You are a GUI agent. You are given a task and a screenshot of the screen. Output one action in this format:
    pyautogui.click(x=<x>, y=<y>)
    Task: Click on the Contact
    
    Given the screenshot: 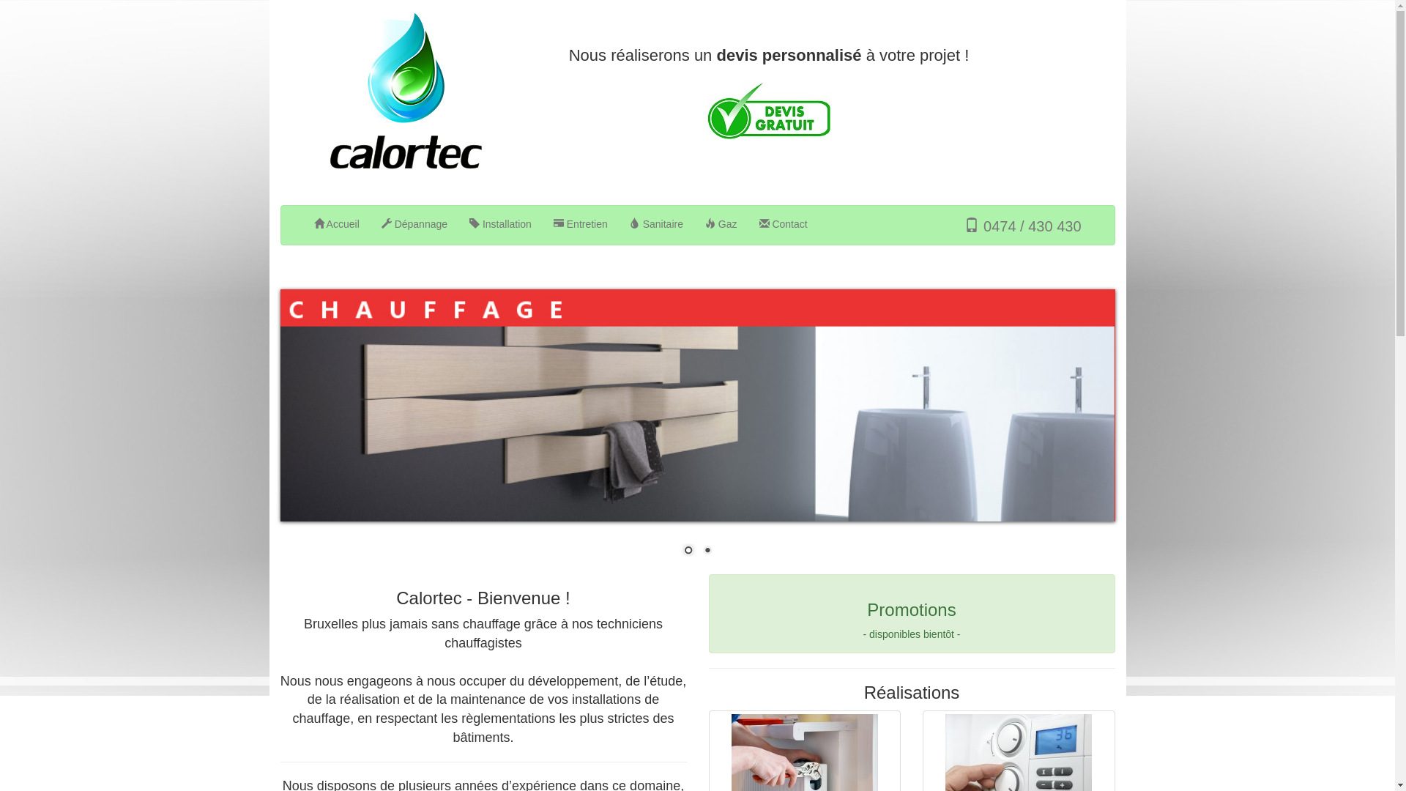 What is the action you would take?
    pyautogui.click(x=784, y=224)
    